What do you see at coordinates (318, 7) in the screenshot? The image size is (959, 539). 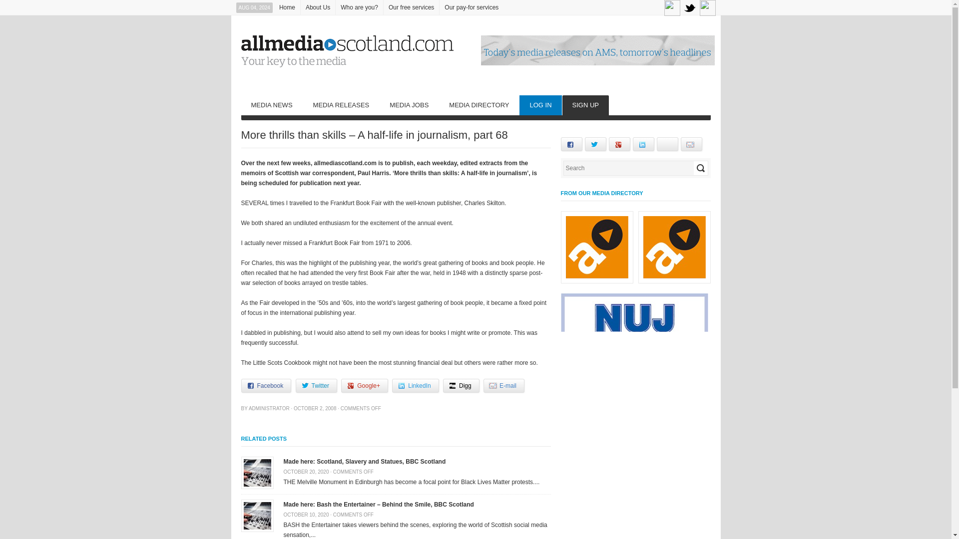 I see `About Us` at bounding box center [318, 7].